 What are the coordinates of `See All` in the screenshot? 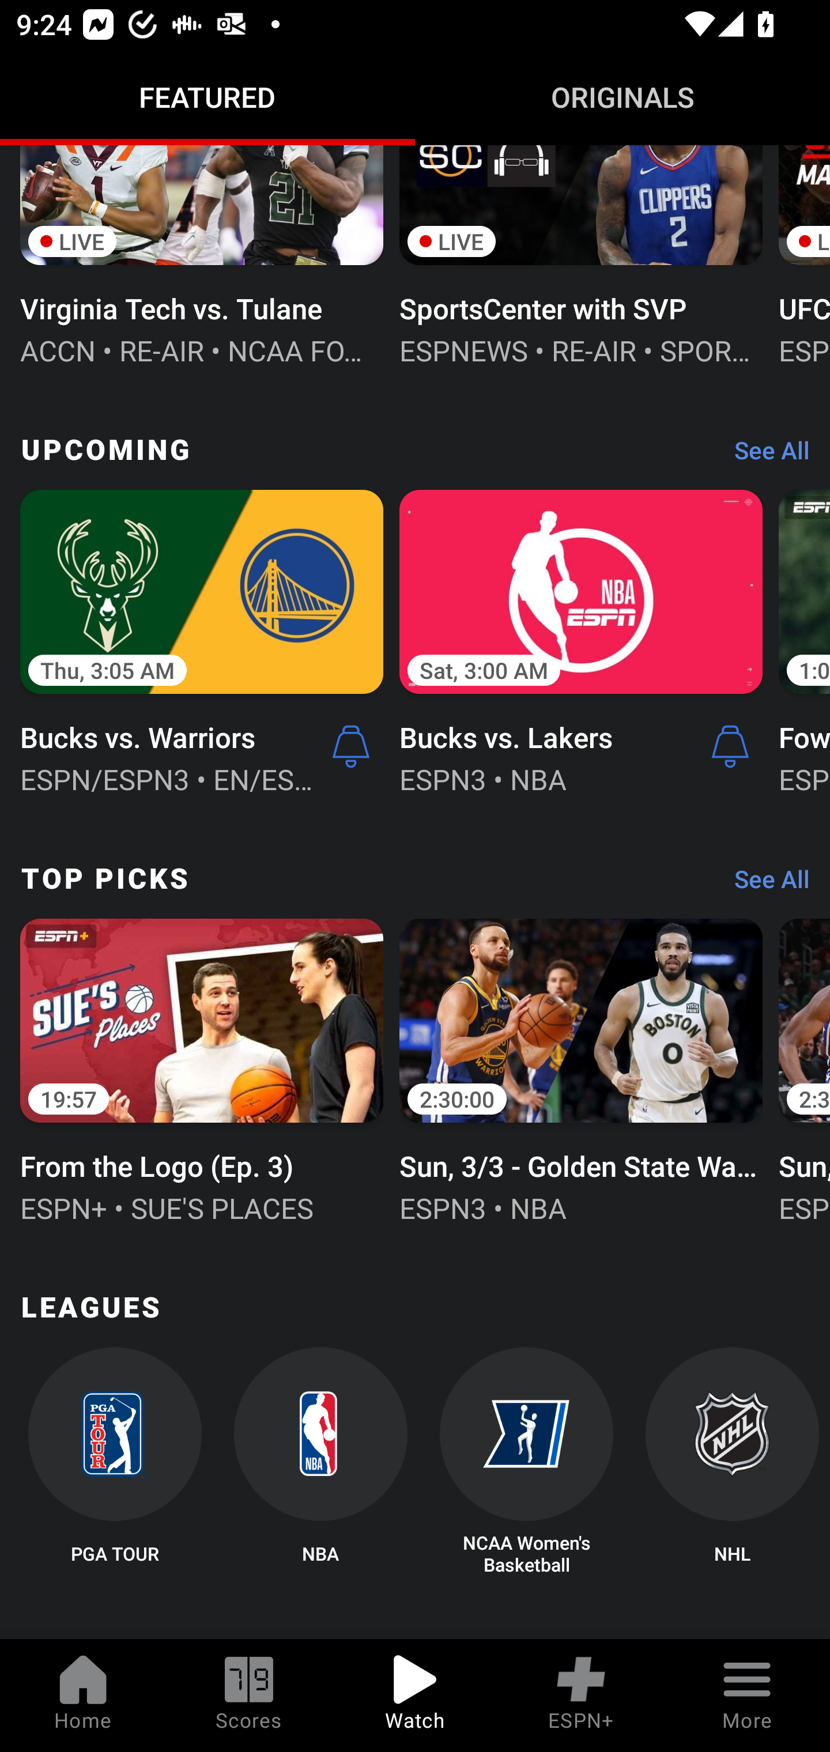 It's located at (764, 455).